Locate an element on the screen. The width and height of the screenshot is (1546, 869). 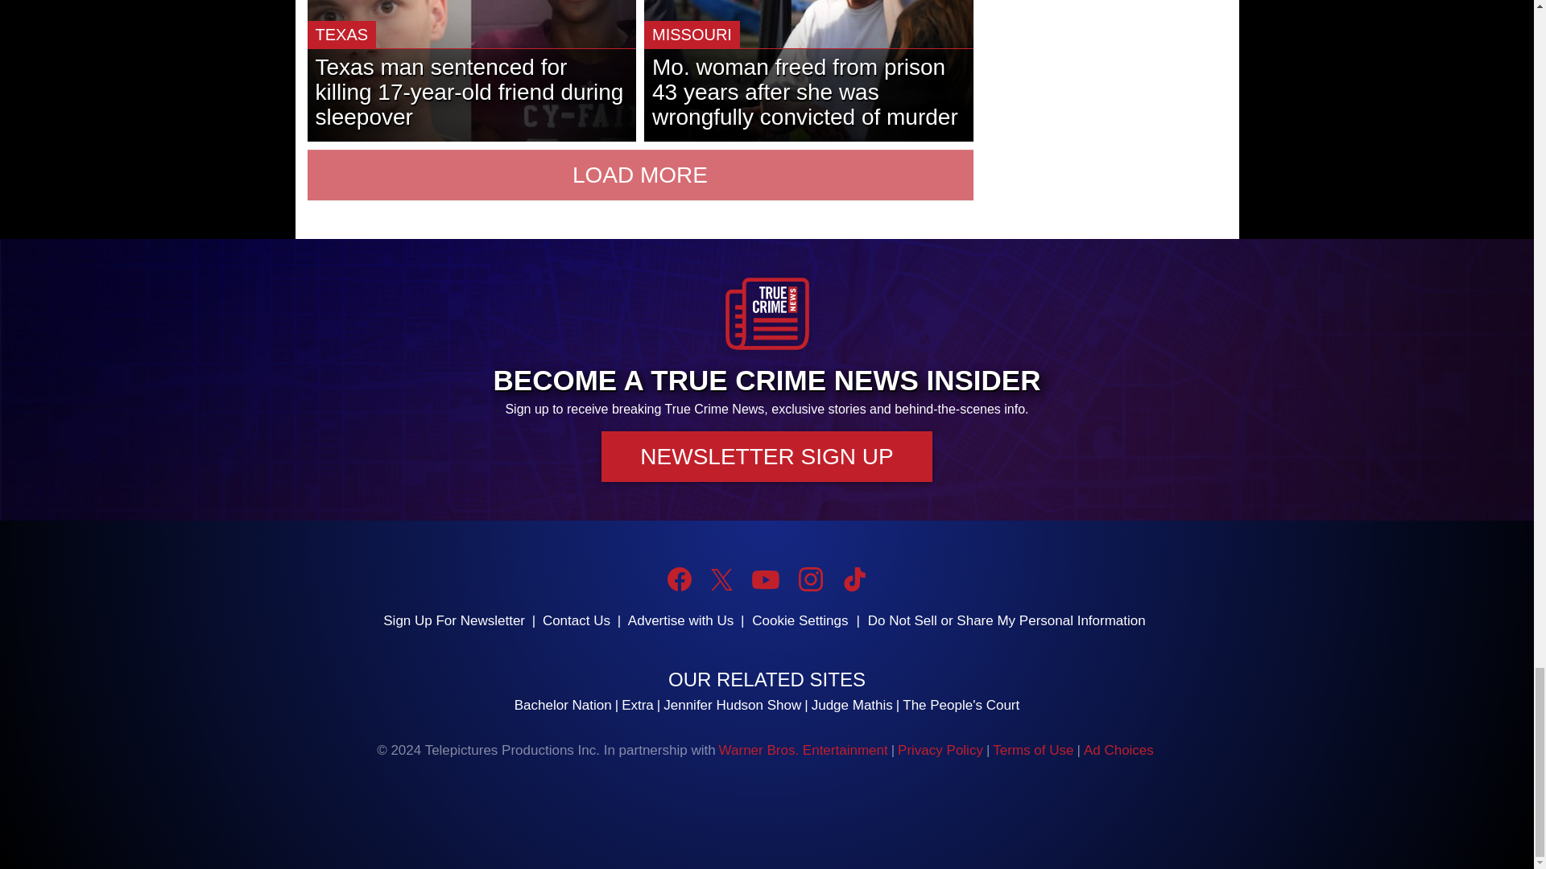
Instagram is located at coordinates (810, 579).